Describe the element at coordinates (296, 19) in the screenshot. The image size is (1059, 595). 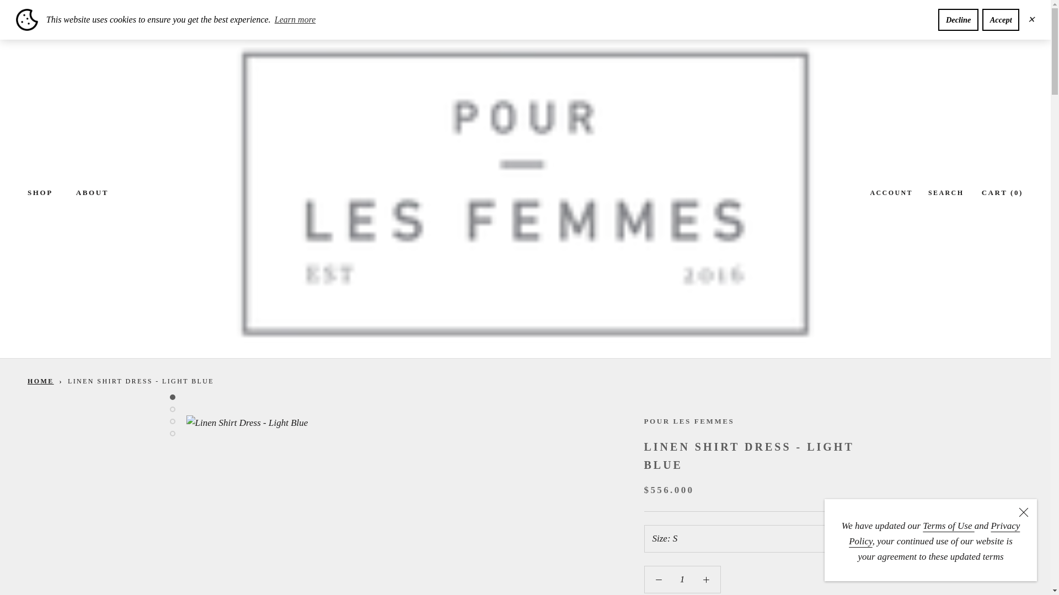
I see `Learn more` at that location.